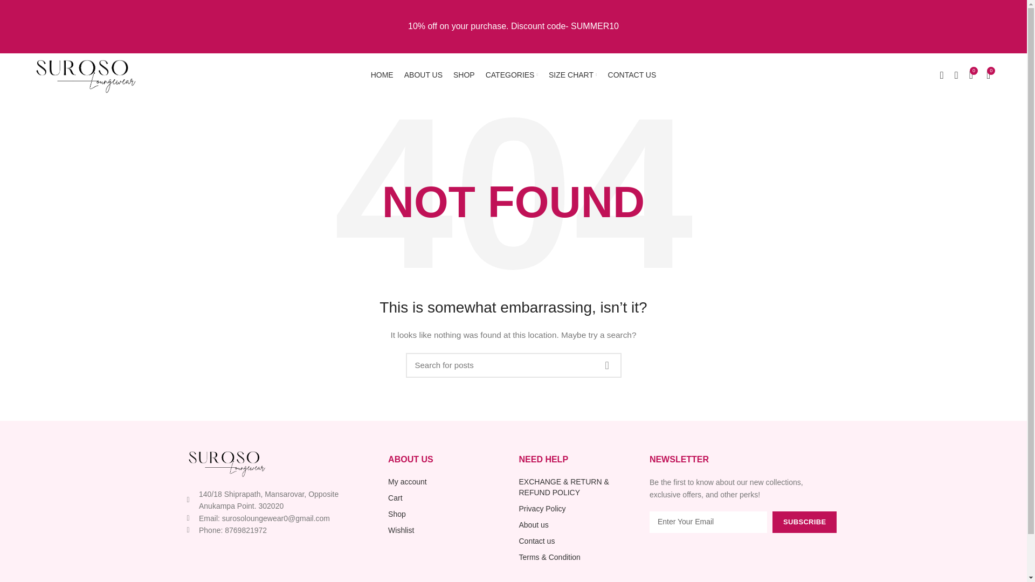 This screenshot has height=582, width=1035. Describe the element at coordinates (382, 74) in the screenshot. I see `HOME` at that location.